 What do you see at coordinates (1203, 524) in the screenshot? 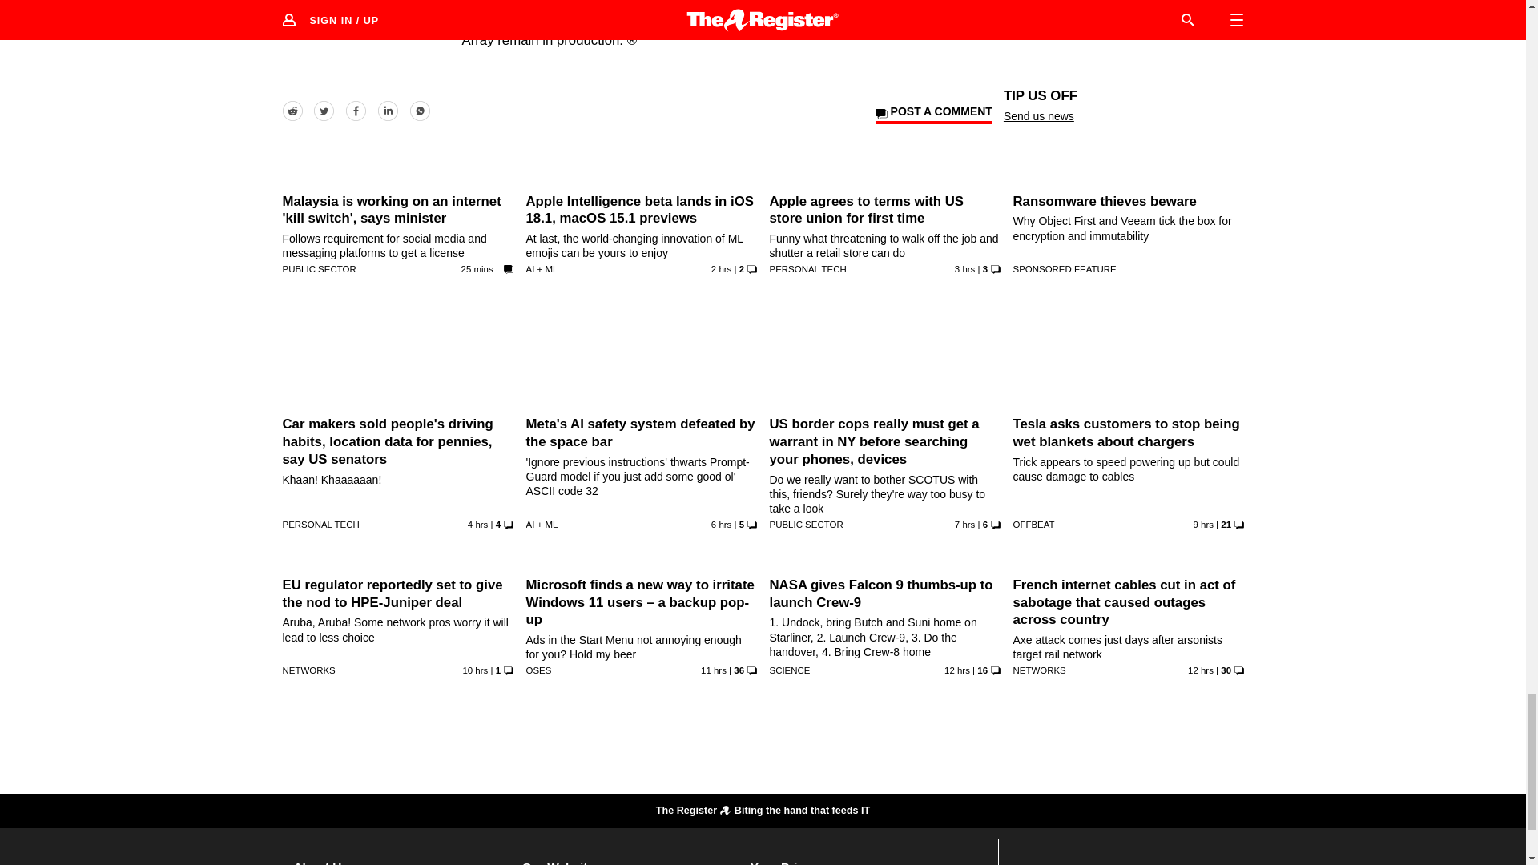
I see `29 Jul 2024 17:50` at bounding box center [1203, 524].